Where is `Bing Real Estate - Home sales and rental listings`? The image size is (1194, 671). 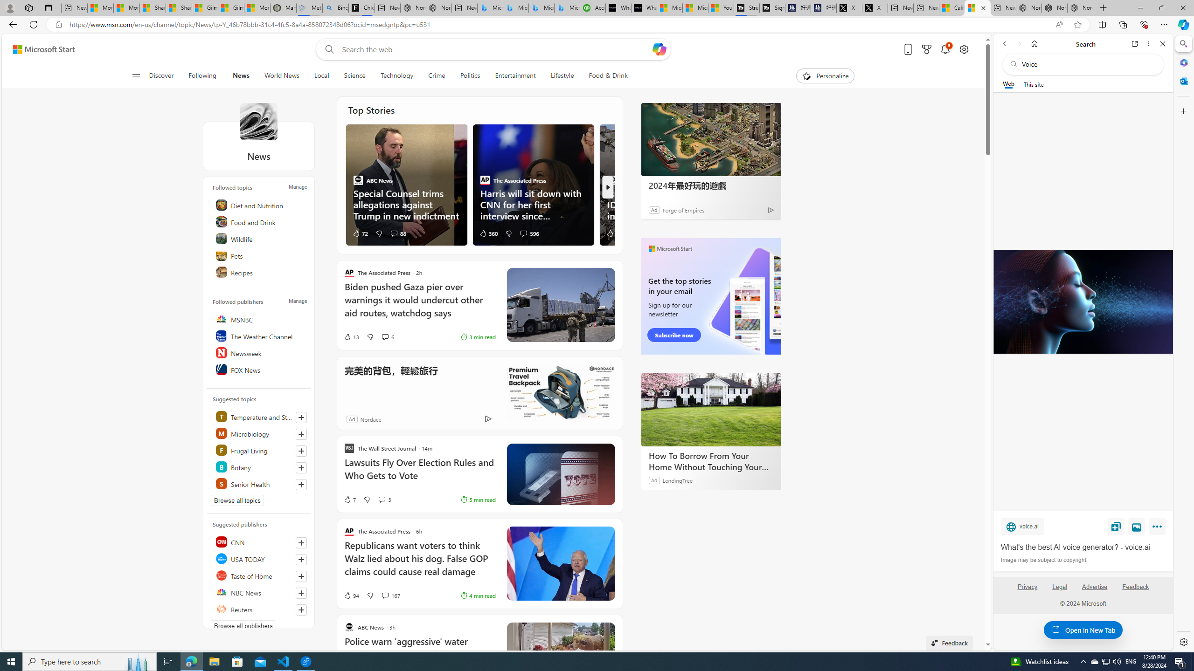 Bing Real Estate - Home sales and rental listings is located at coordinates (335, 8).